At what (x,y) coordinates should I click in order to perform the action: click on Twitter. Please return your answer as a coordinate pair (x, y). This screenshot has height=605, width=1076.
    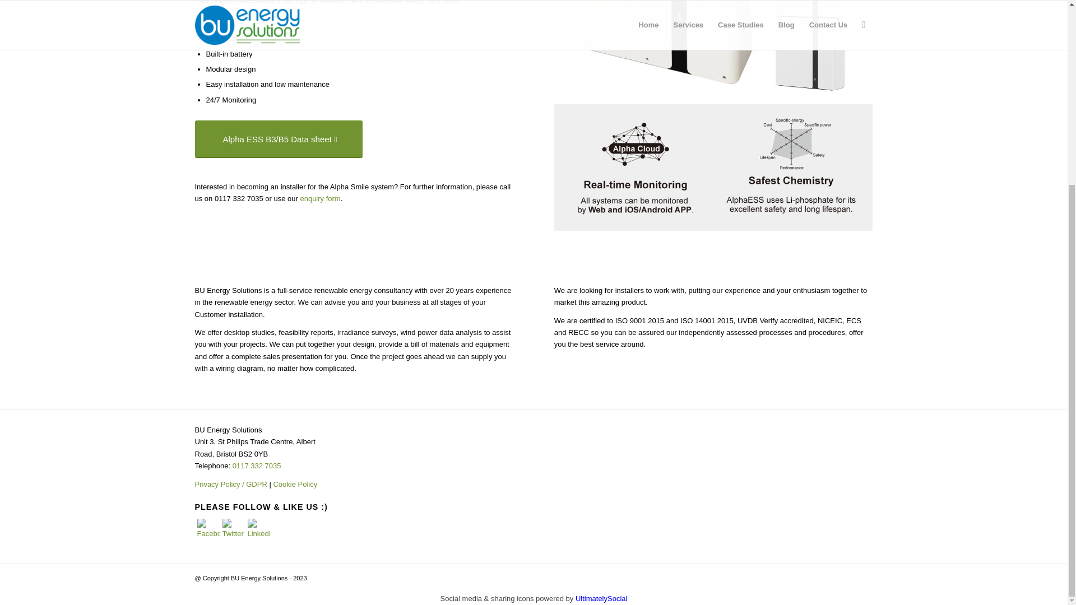
    Looking at the image, I should click on (233, 529).